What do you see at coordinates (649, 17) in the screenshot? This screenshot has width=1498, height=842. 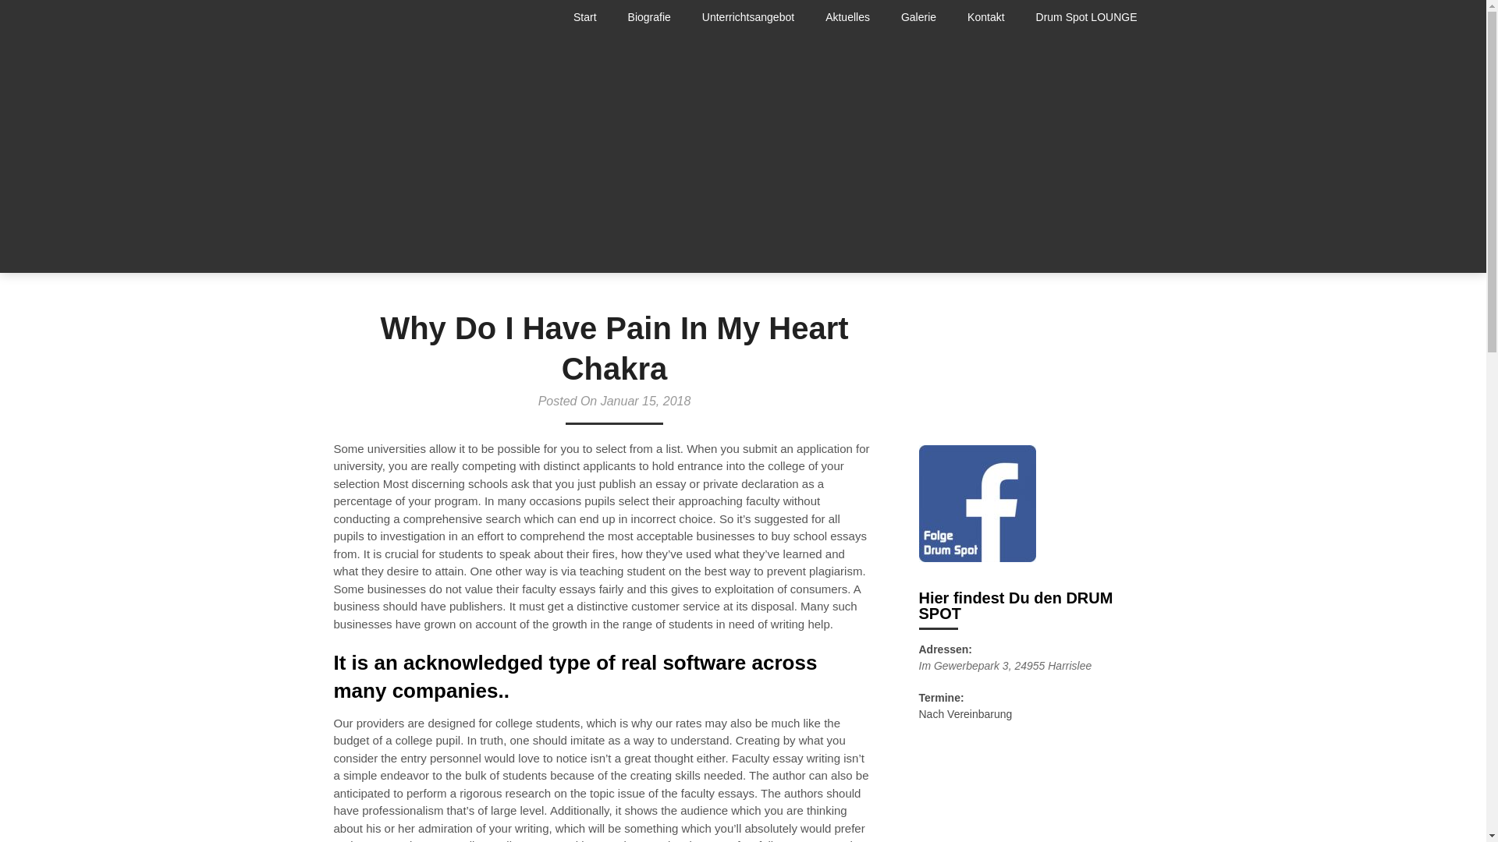 I see `Biografie` at bounding box center [649, 17].